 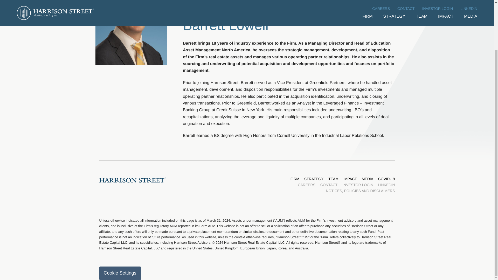 I want to click on CAREERS, so click(x=307, y=185).